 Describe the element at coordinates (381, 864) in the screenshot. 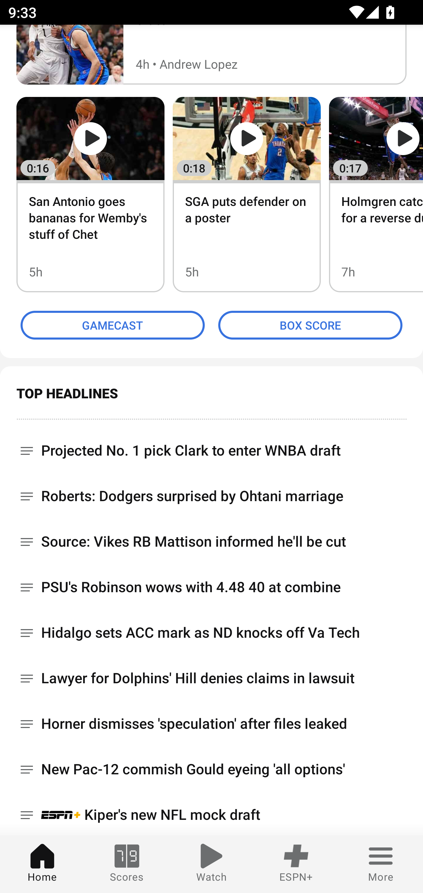

I see `More` at that location.